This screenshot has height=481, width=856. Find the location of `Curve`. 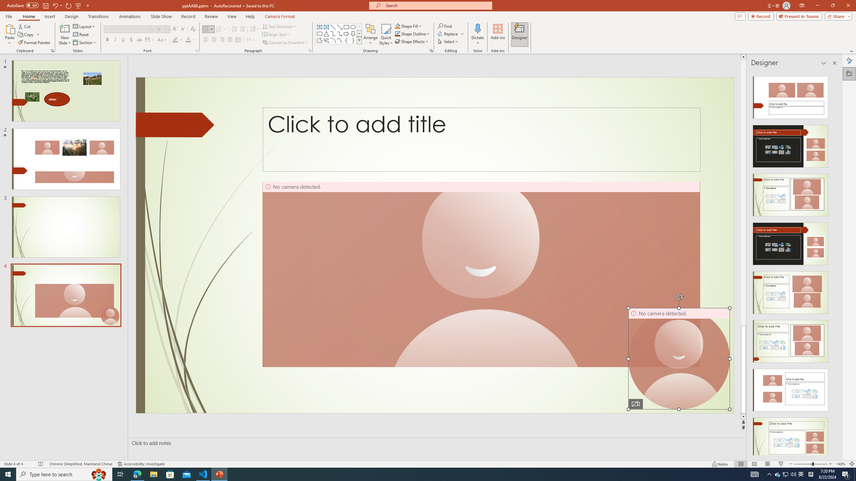

Curve is located at coordinates (340, 40).